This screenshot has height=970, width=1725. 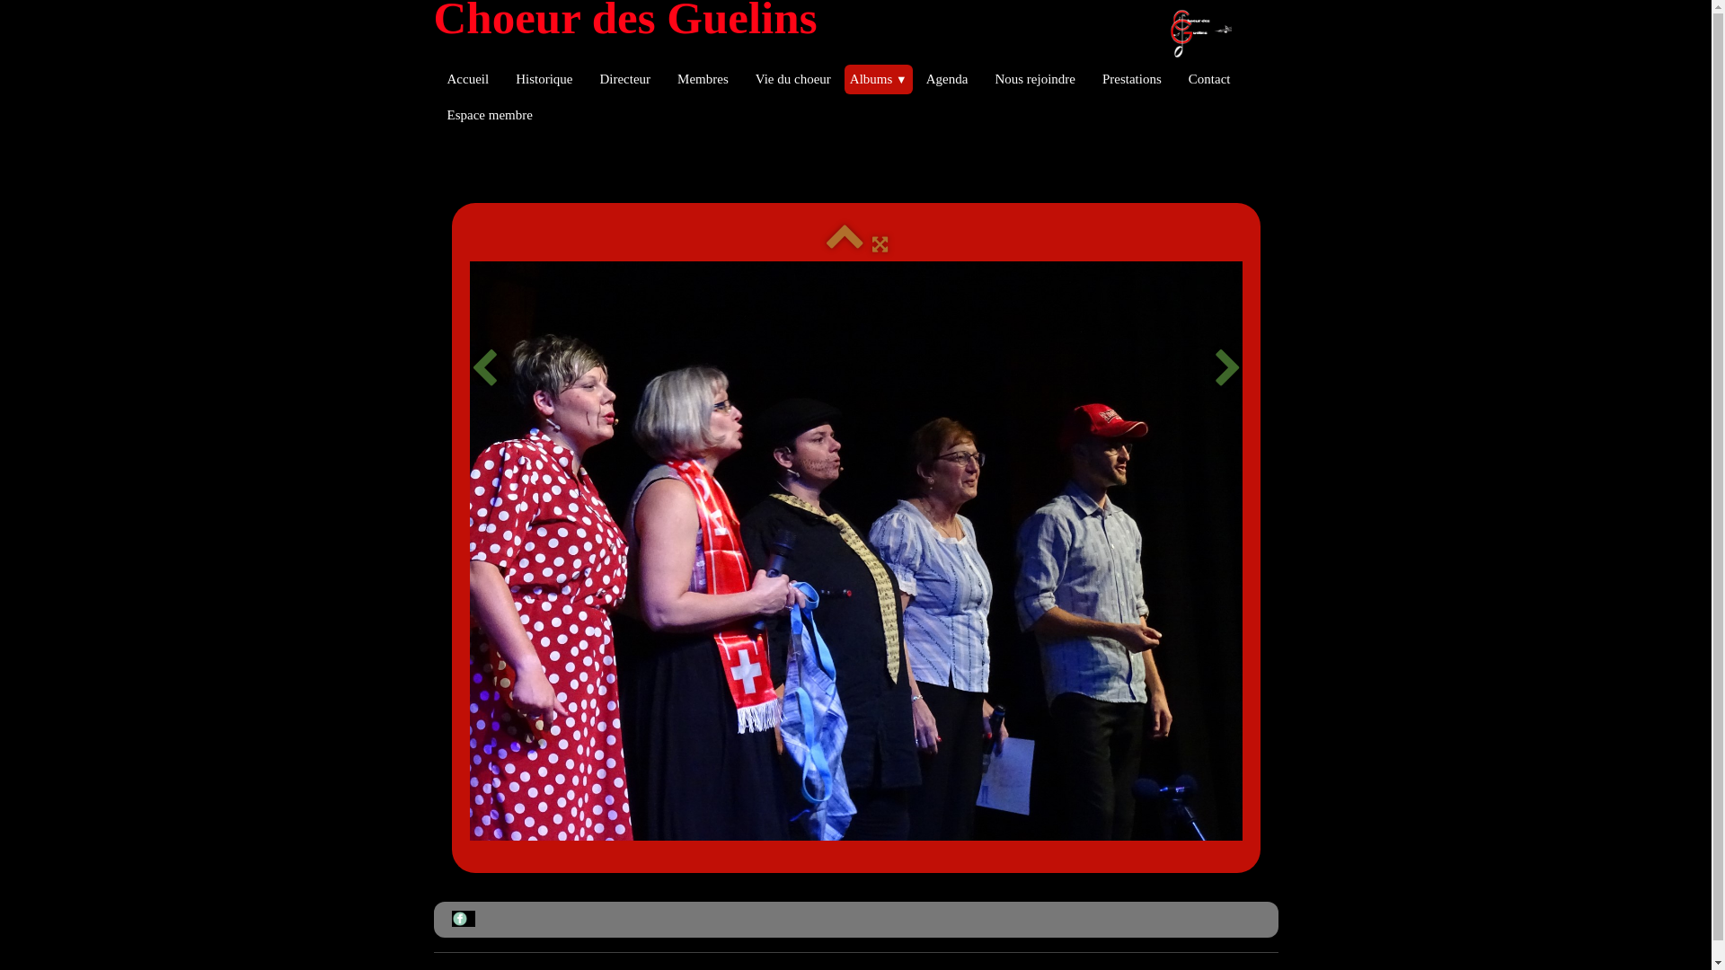 I want to click on Espace membre, so click(x=489, y=115).